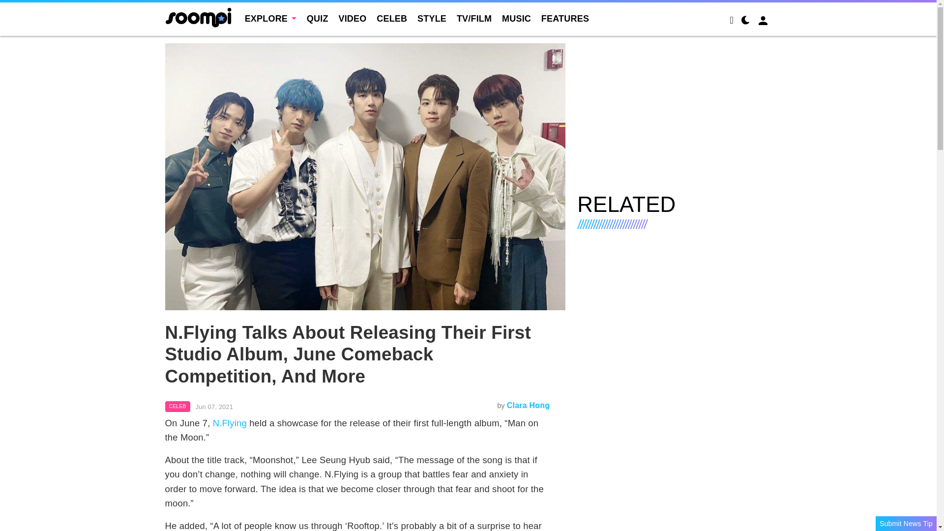  What do you see at coordinates (178, 407) in the screenshot?
I see `Celeb` at bounding box center [178, 407].